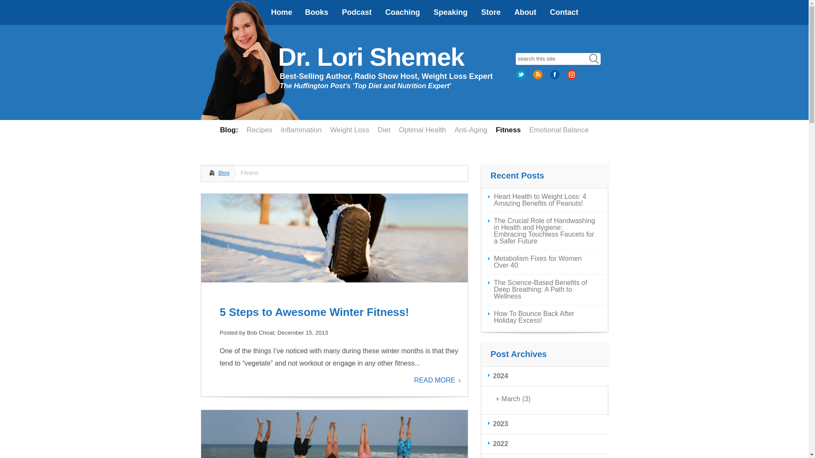  What do you see at coordinates (471, 130) in the screenshot?
I see `Anti-Aging` at bounding box center [471, 130].